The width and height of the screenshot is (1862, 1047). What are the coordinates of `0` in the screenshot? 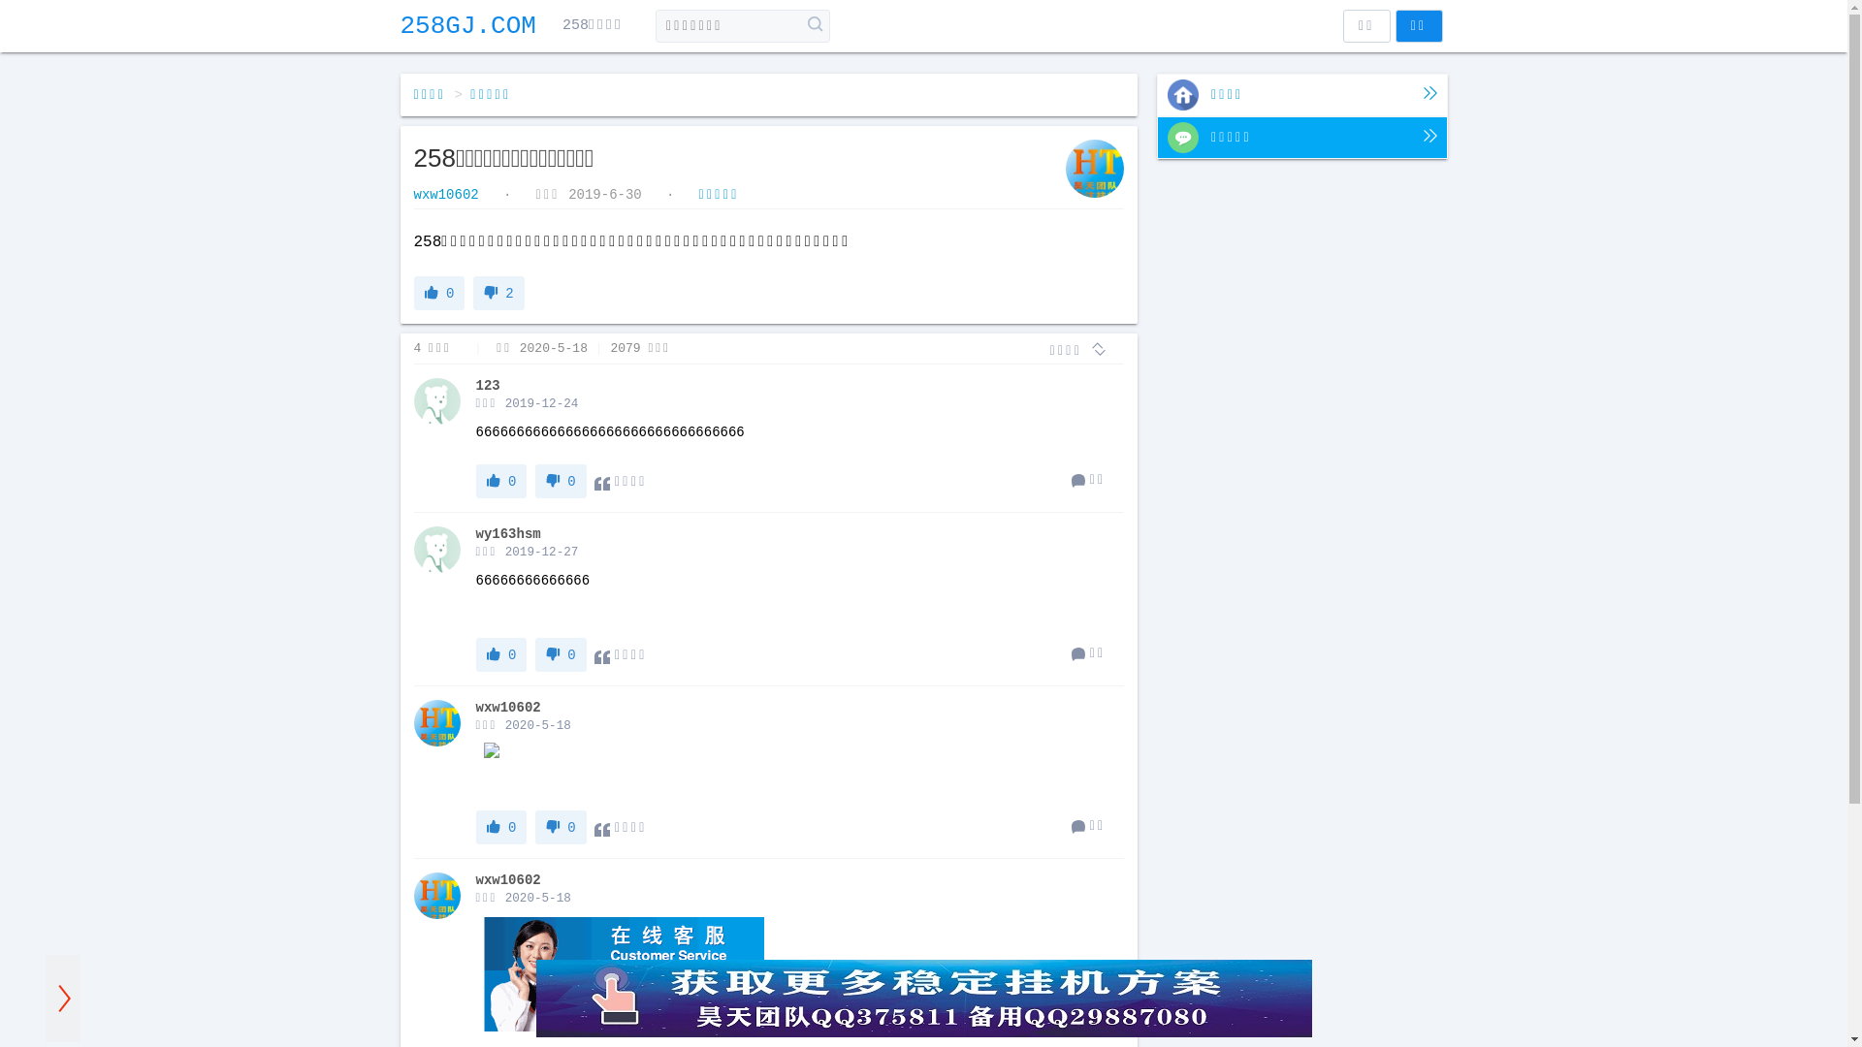 It's located at (561, 828).